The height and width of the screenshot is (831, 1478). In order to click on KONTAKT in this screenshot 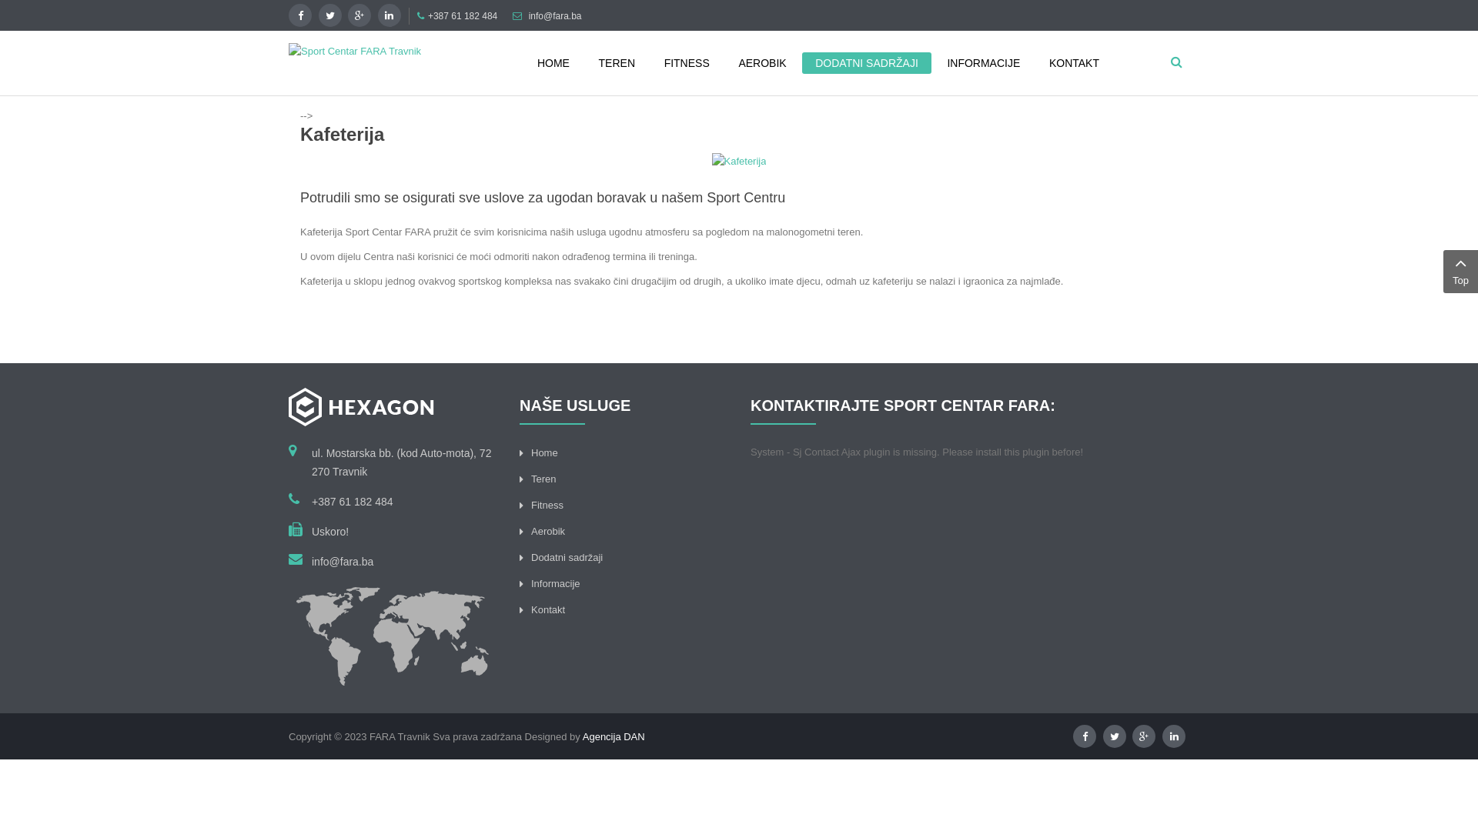, I will do `click(1075, 63)`.